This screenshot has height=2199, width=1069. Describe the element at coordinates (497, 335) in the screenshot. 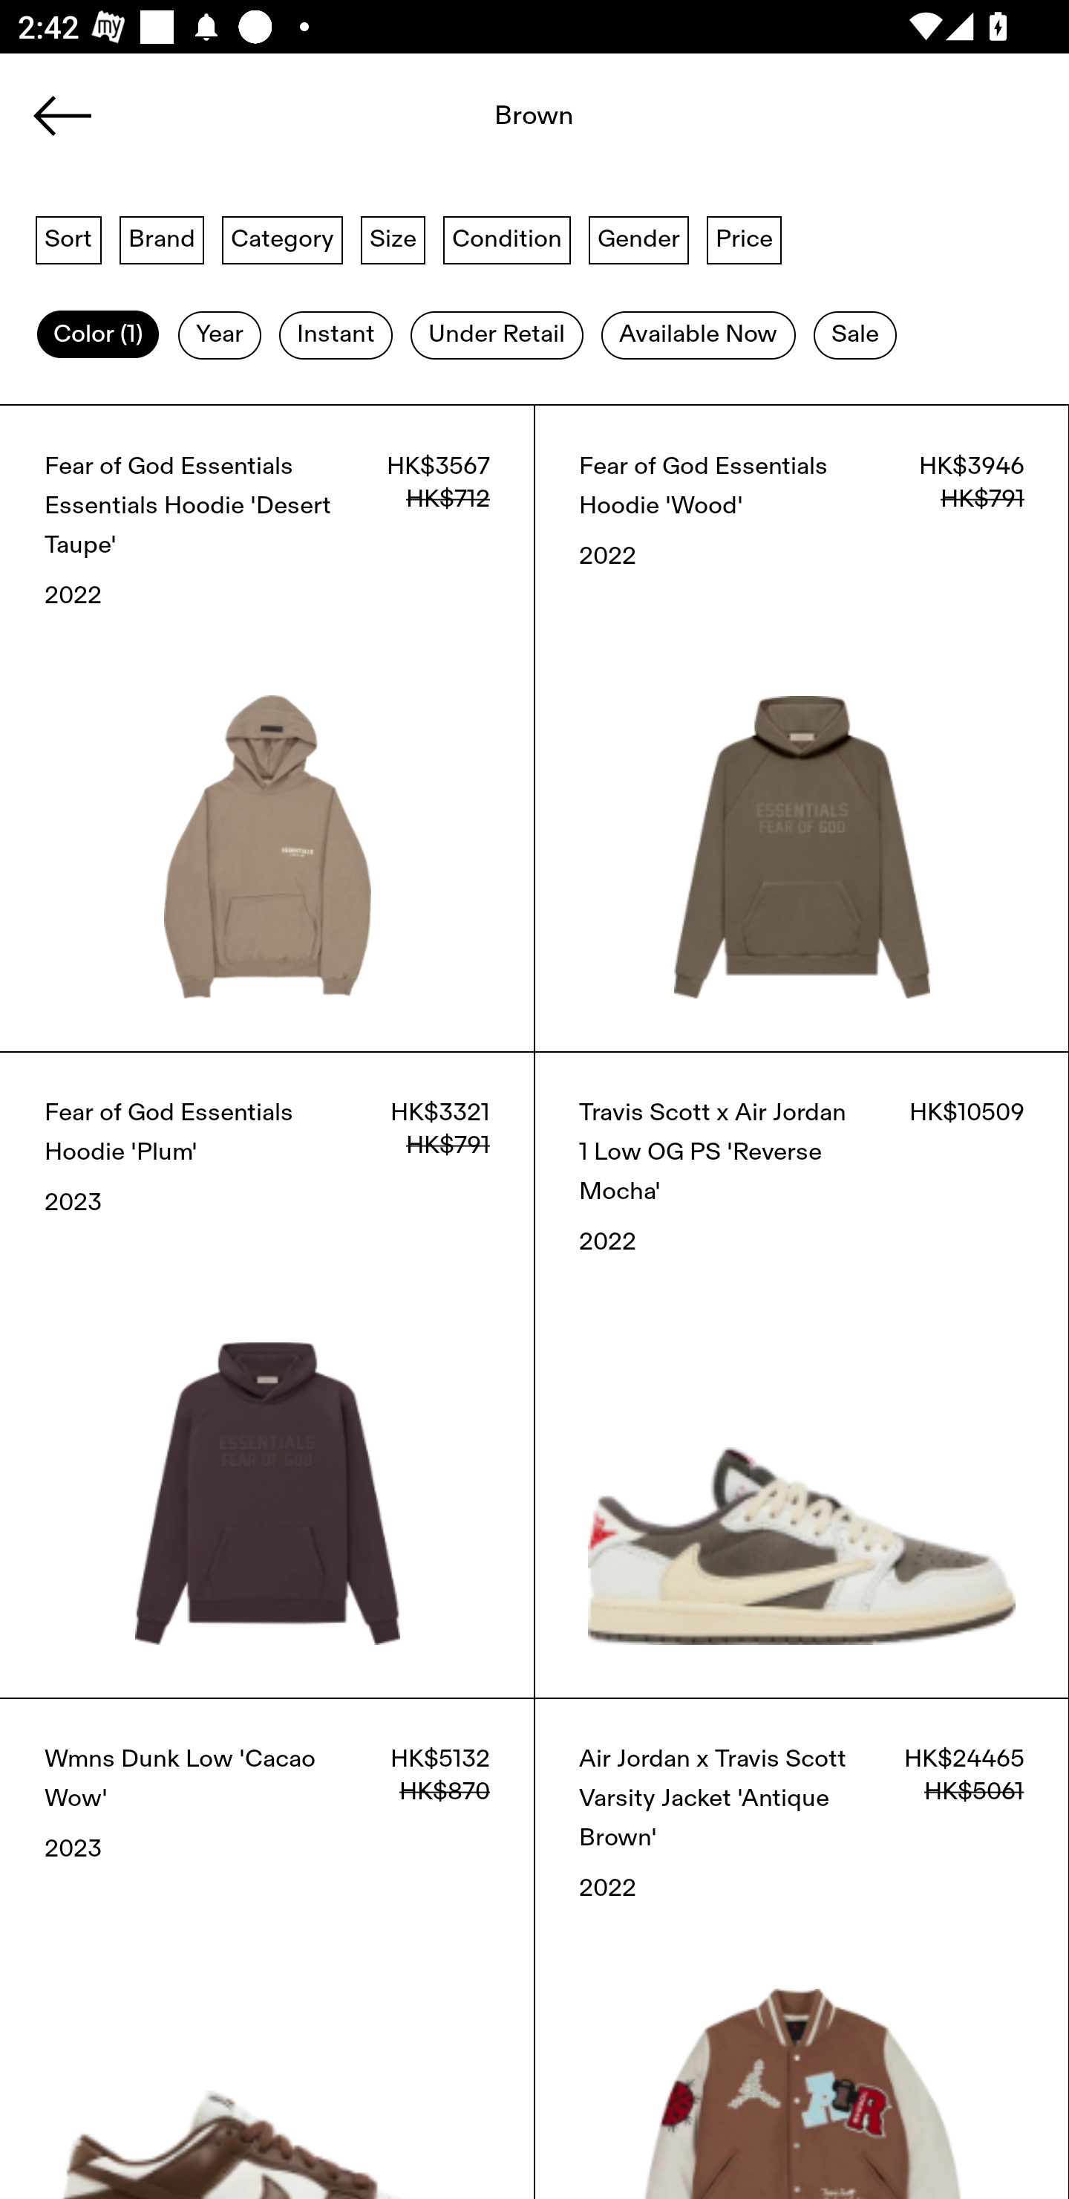

I see `Under Retail` at that location.